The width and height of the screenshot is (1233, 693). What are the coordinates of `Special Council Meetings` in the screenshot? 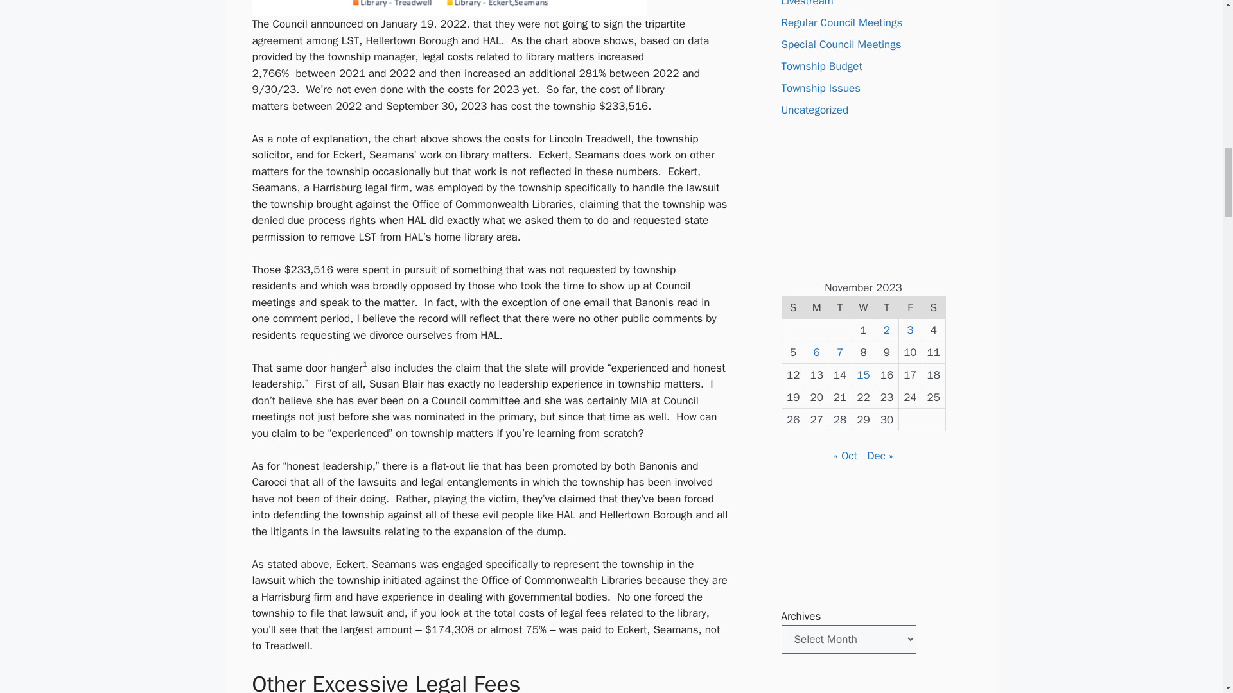 It's located at (841, 44).